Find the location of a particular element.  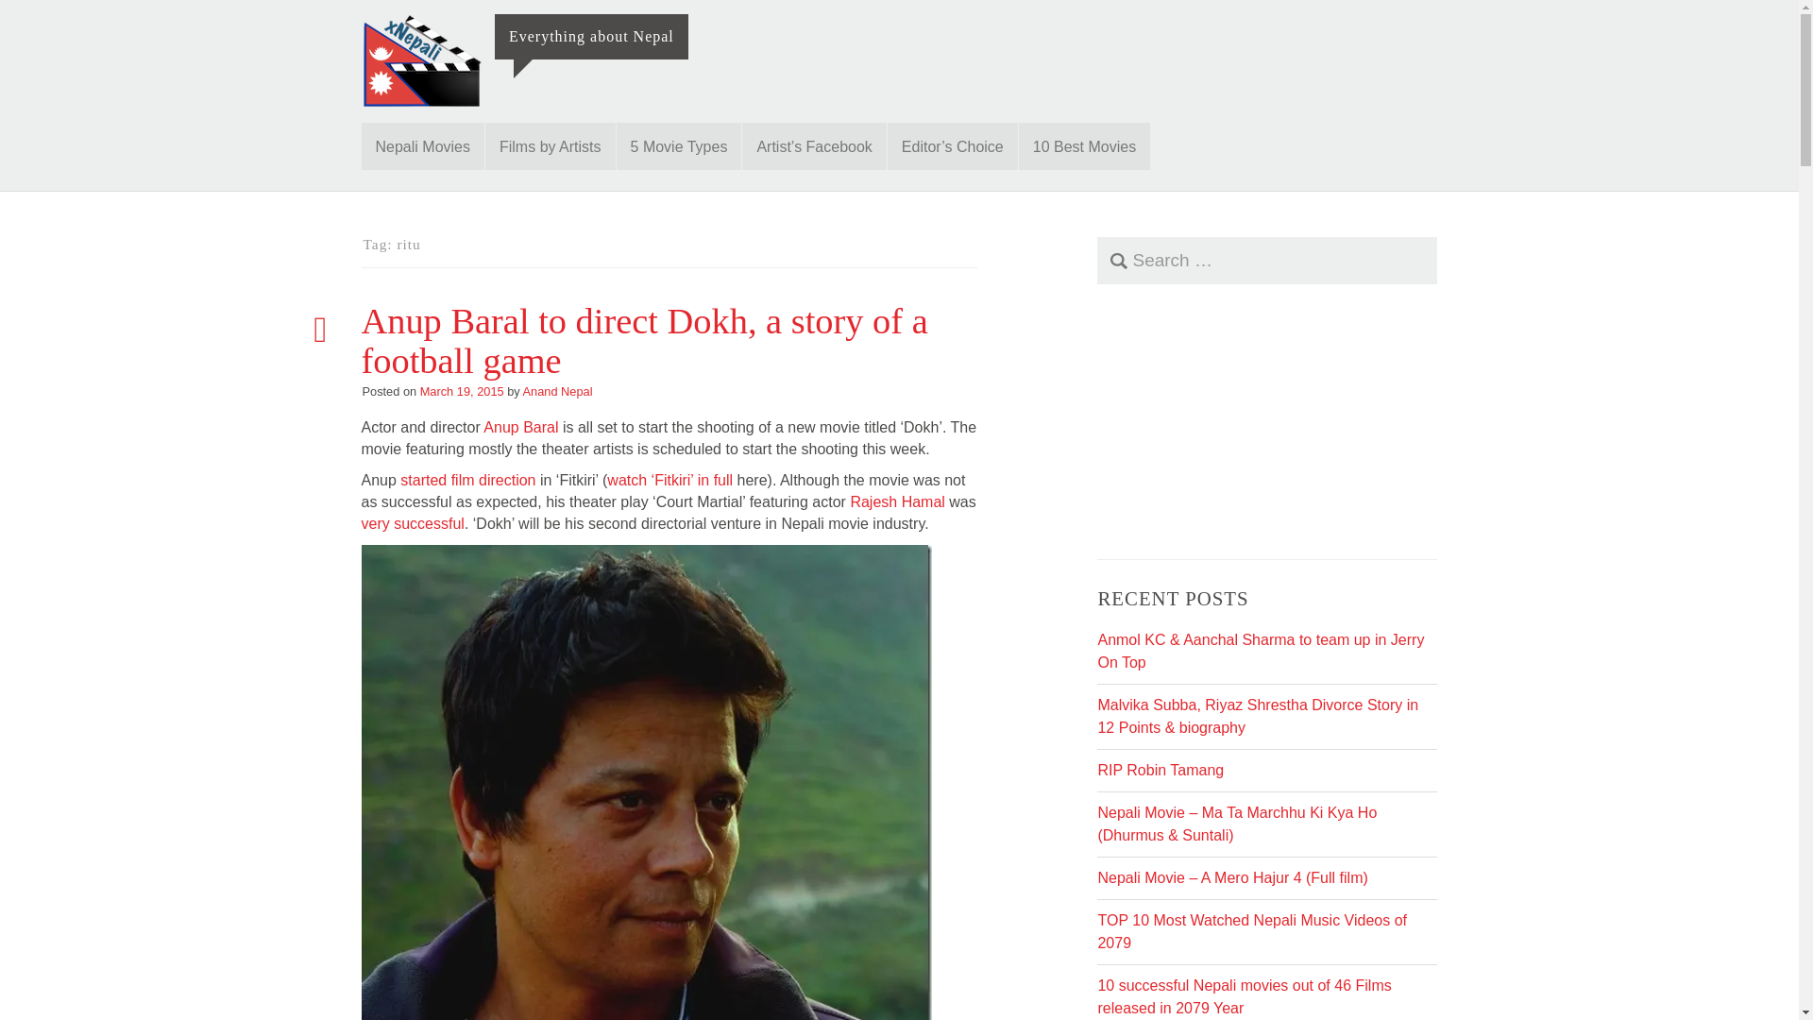

5 Movie Types is located at coordinates (678, 145).